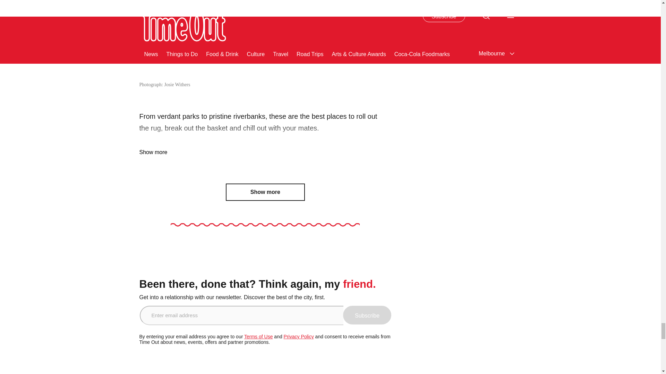  What do you see at coordinates (367, 315) in the screenshot?
I see `Subscribe` at bounding box center [367, 315].